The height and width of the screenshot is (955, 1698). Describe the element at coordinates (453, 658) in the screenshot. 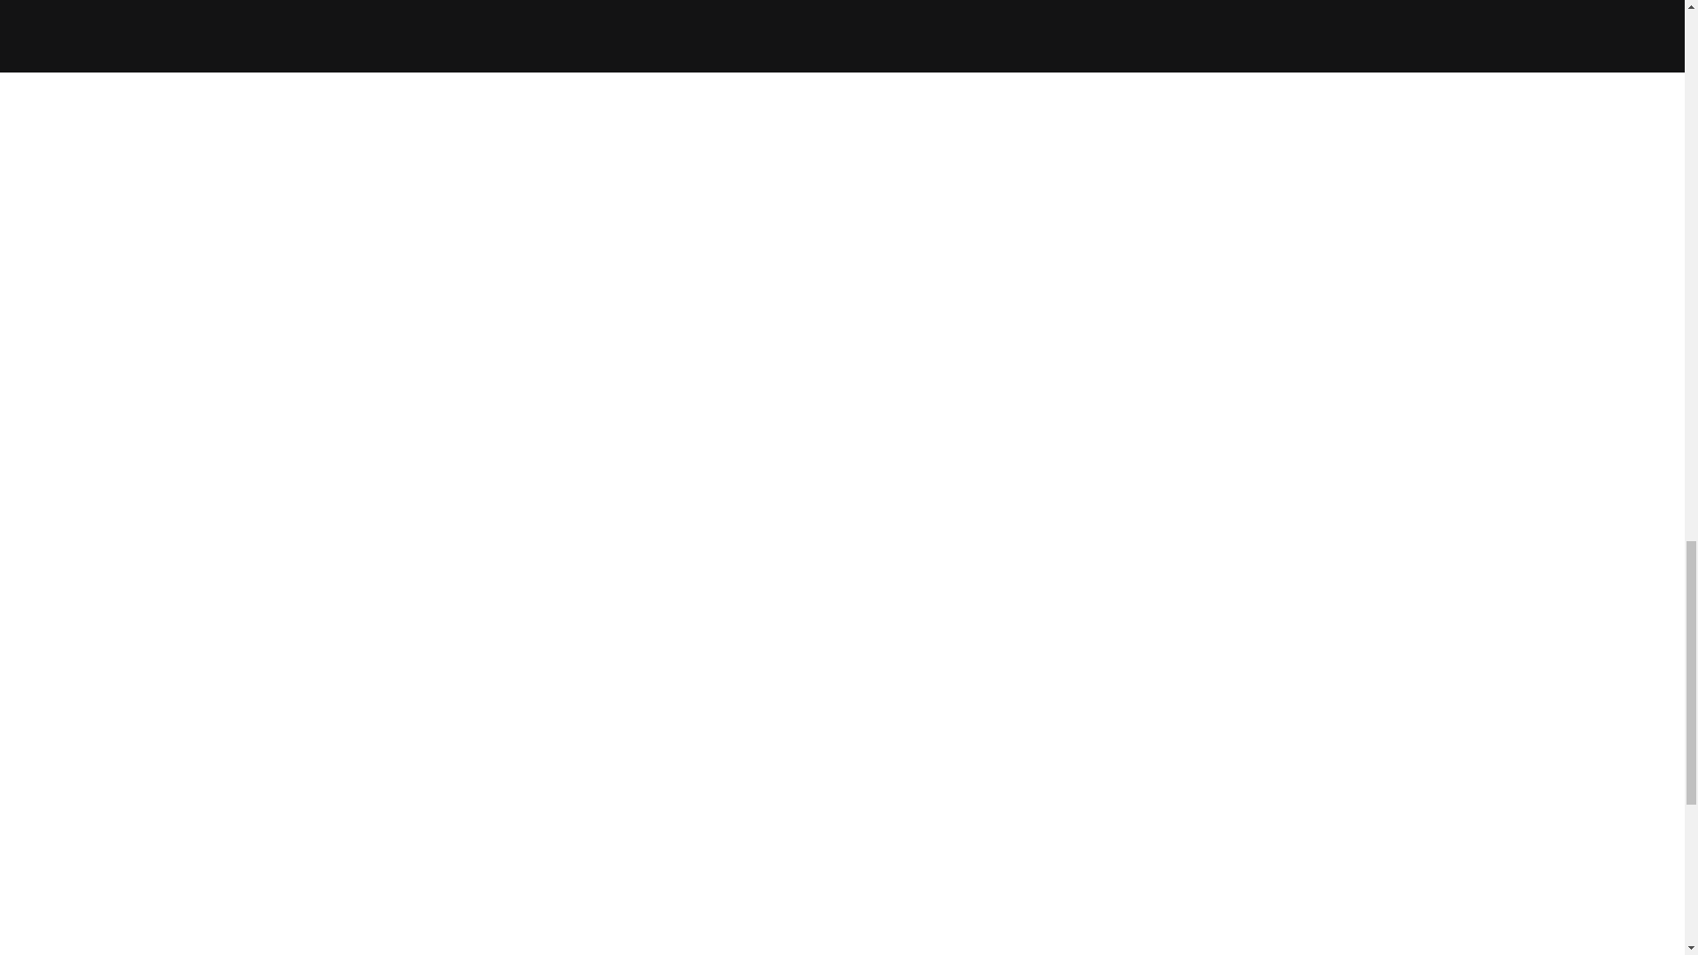

I see `Mixed Cases` at that location.